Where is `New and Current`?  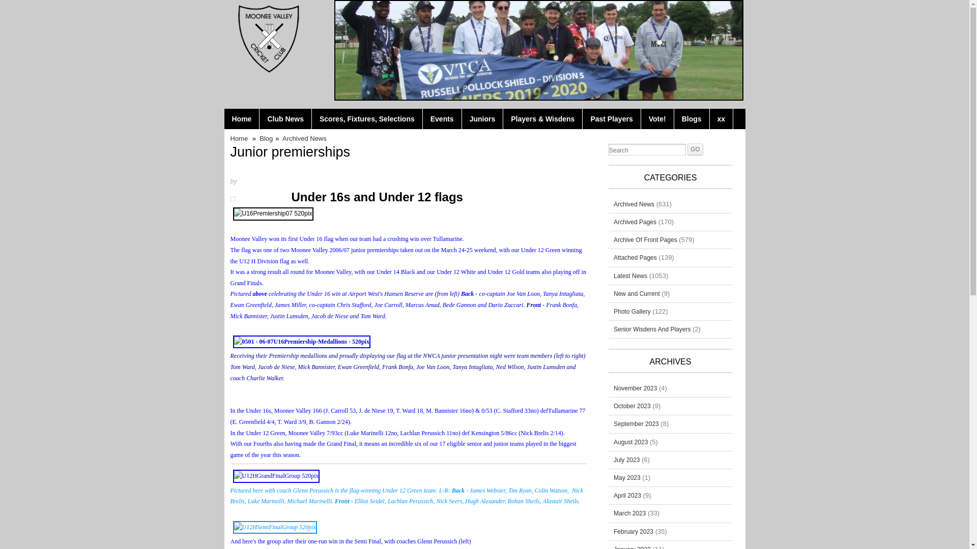 New and Current is located at coordinates (637, 294).